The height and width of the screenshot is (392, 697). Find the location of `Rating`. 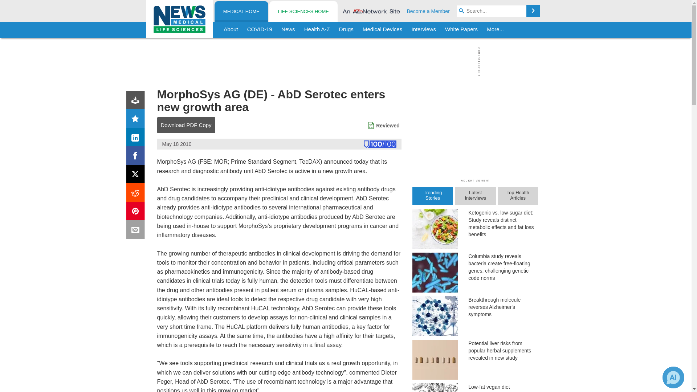

Rating is located at coordinates (137, 120).